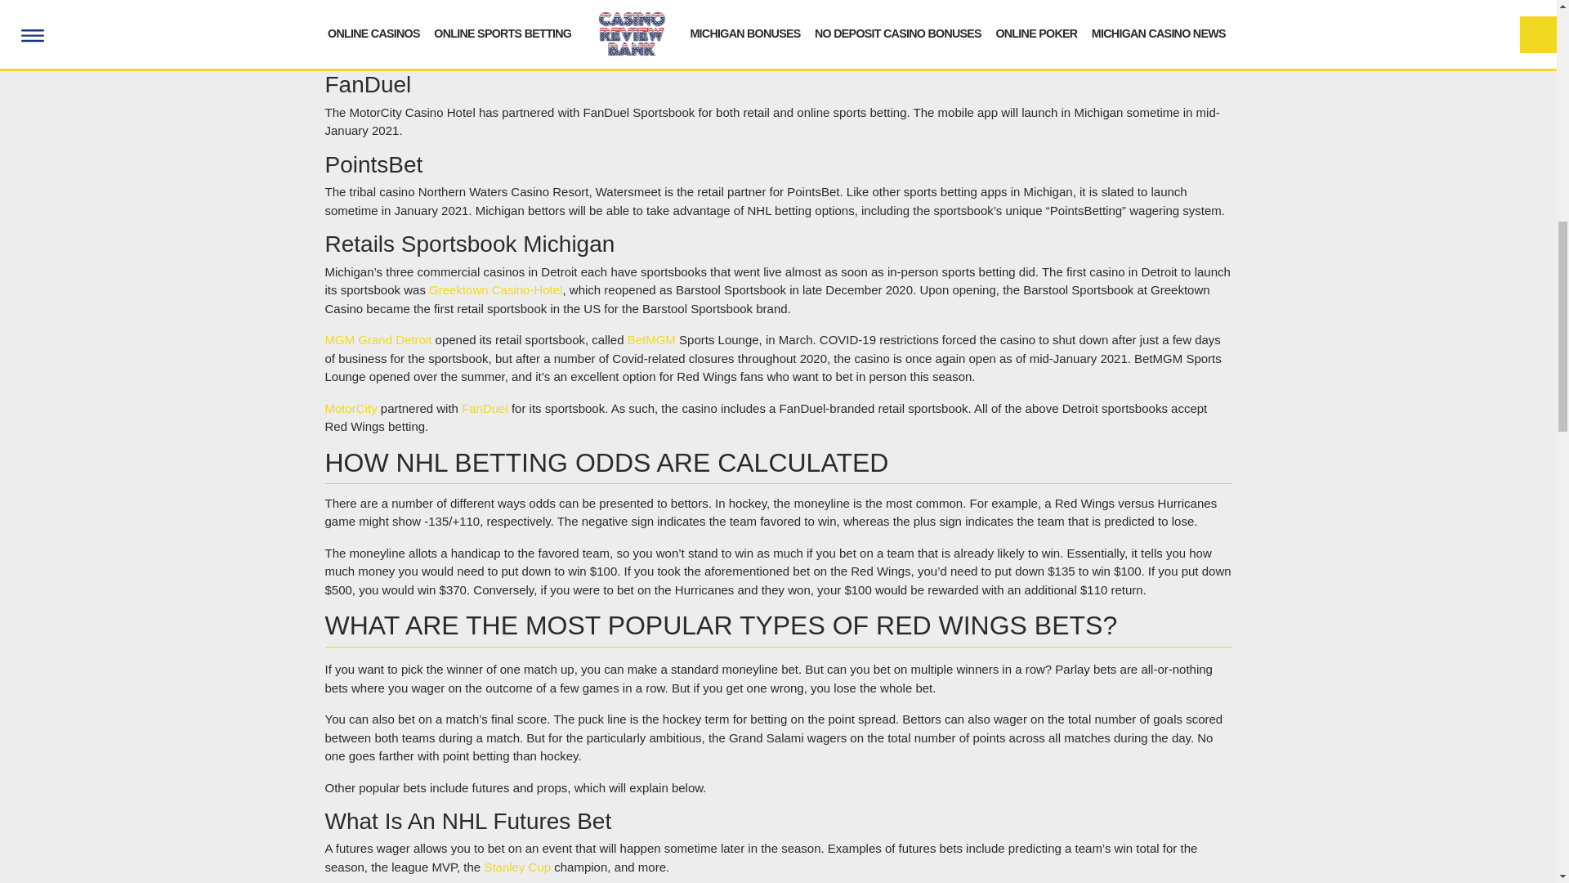 The height and width of the screenshot is (883, 1569). I want to click on MGM Grand Detroit, so click(378, 340).